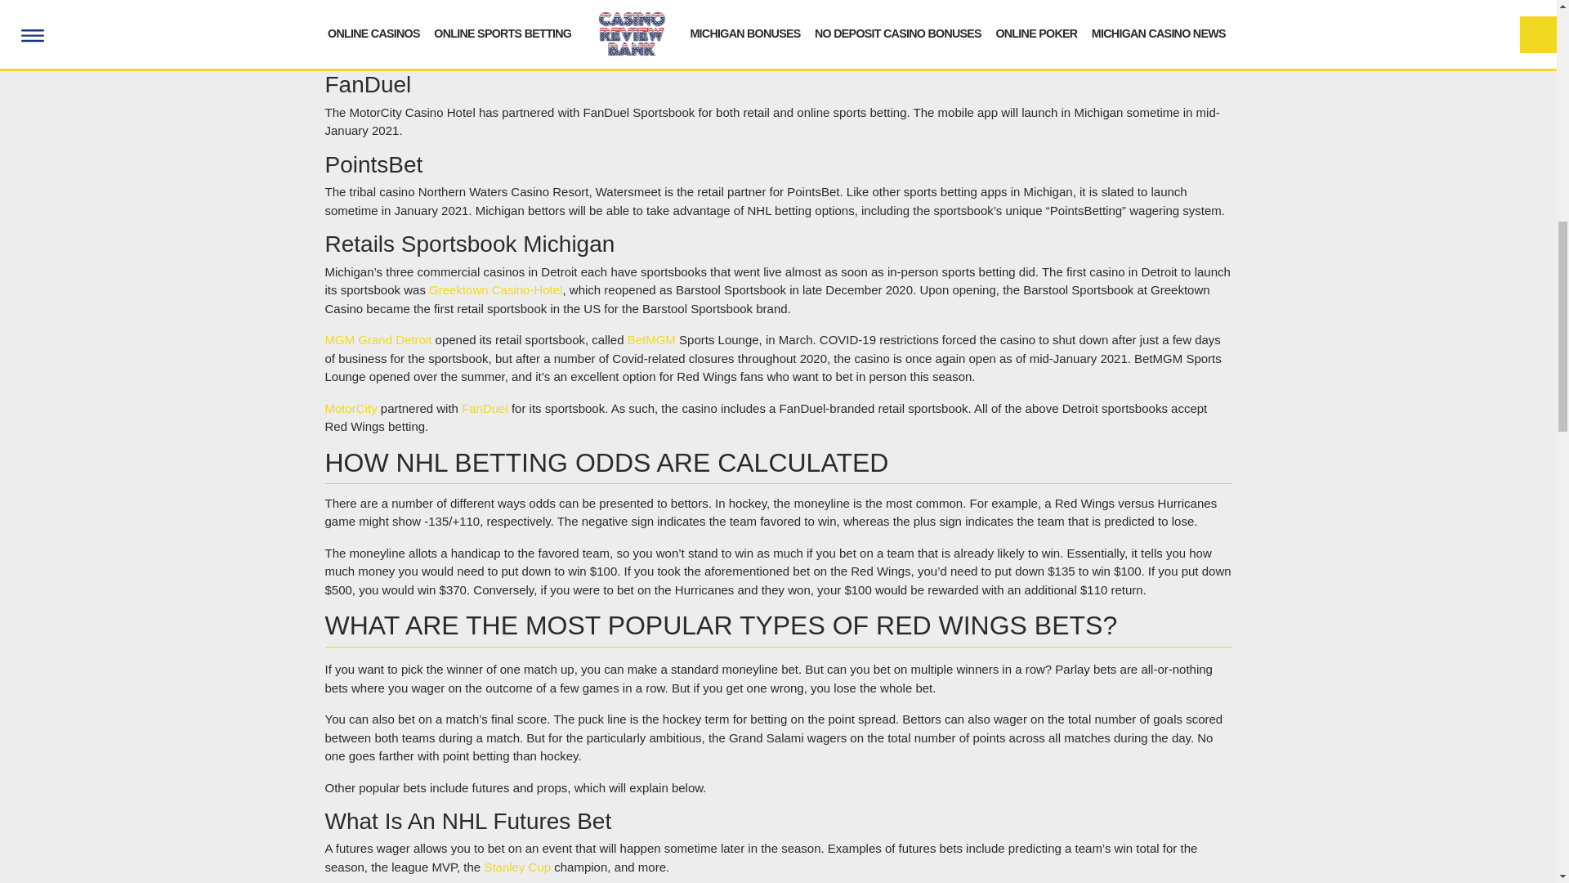 The height and width of the screenshot is (883, 1569). I want to click on MGM Grand Detroit, so click(378, 340).